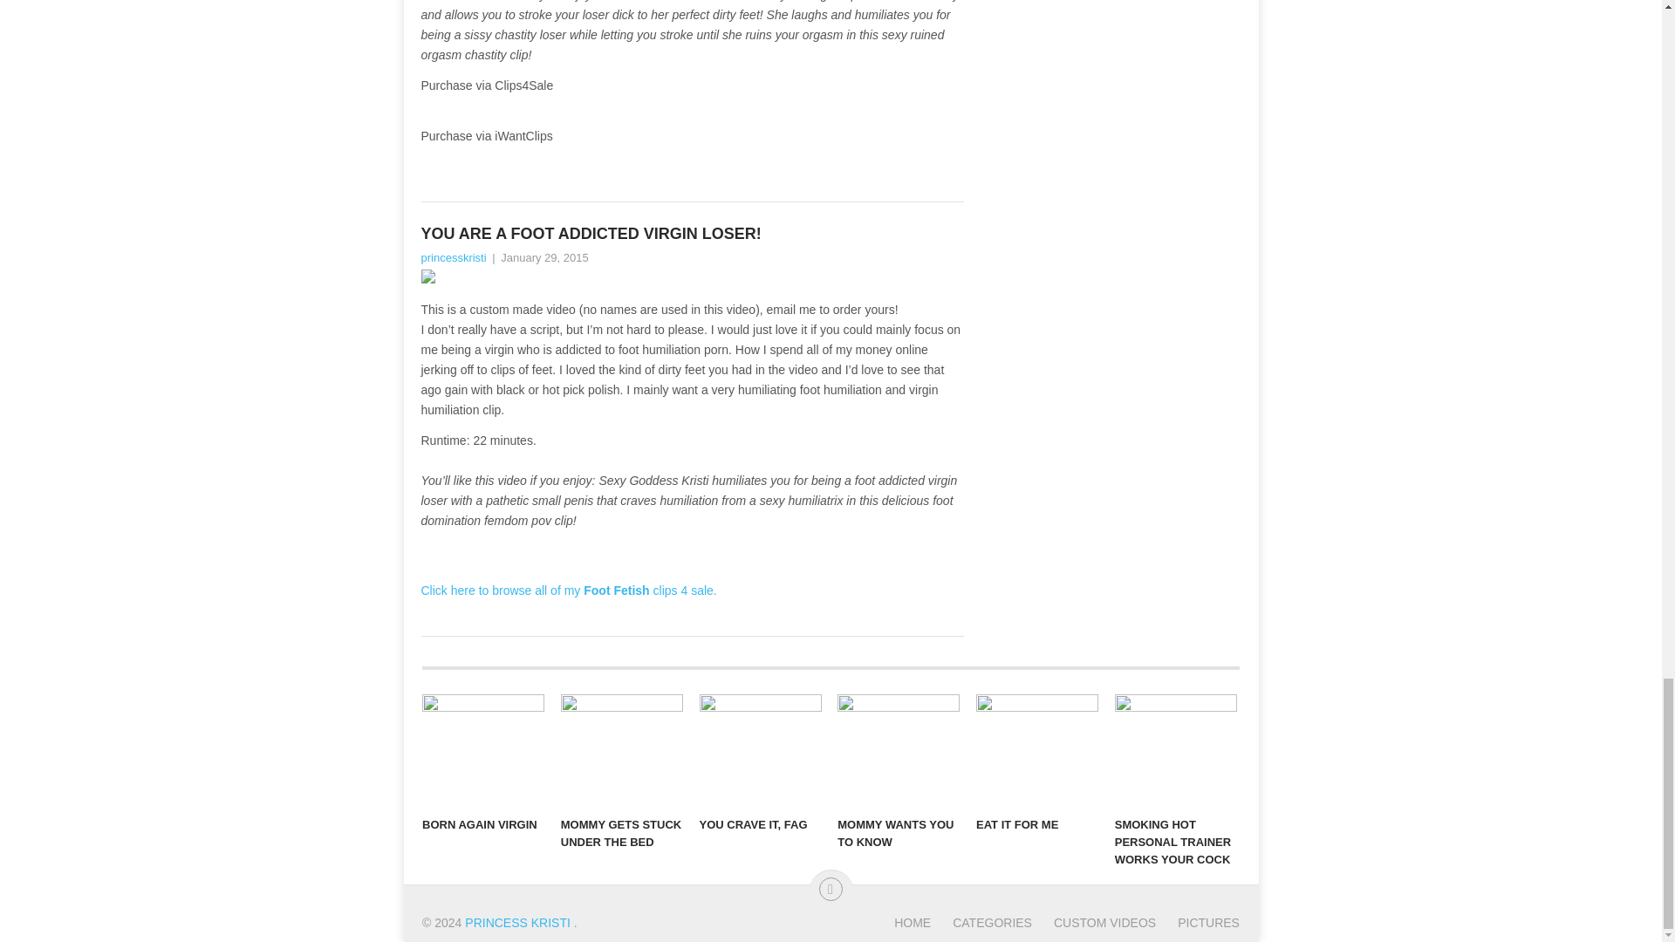 This screenshot has height=942, width=1675. I want to click on You Are a Foot Addicted Virgin Loser!, so click(691, 234).